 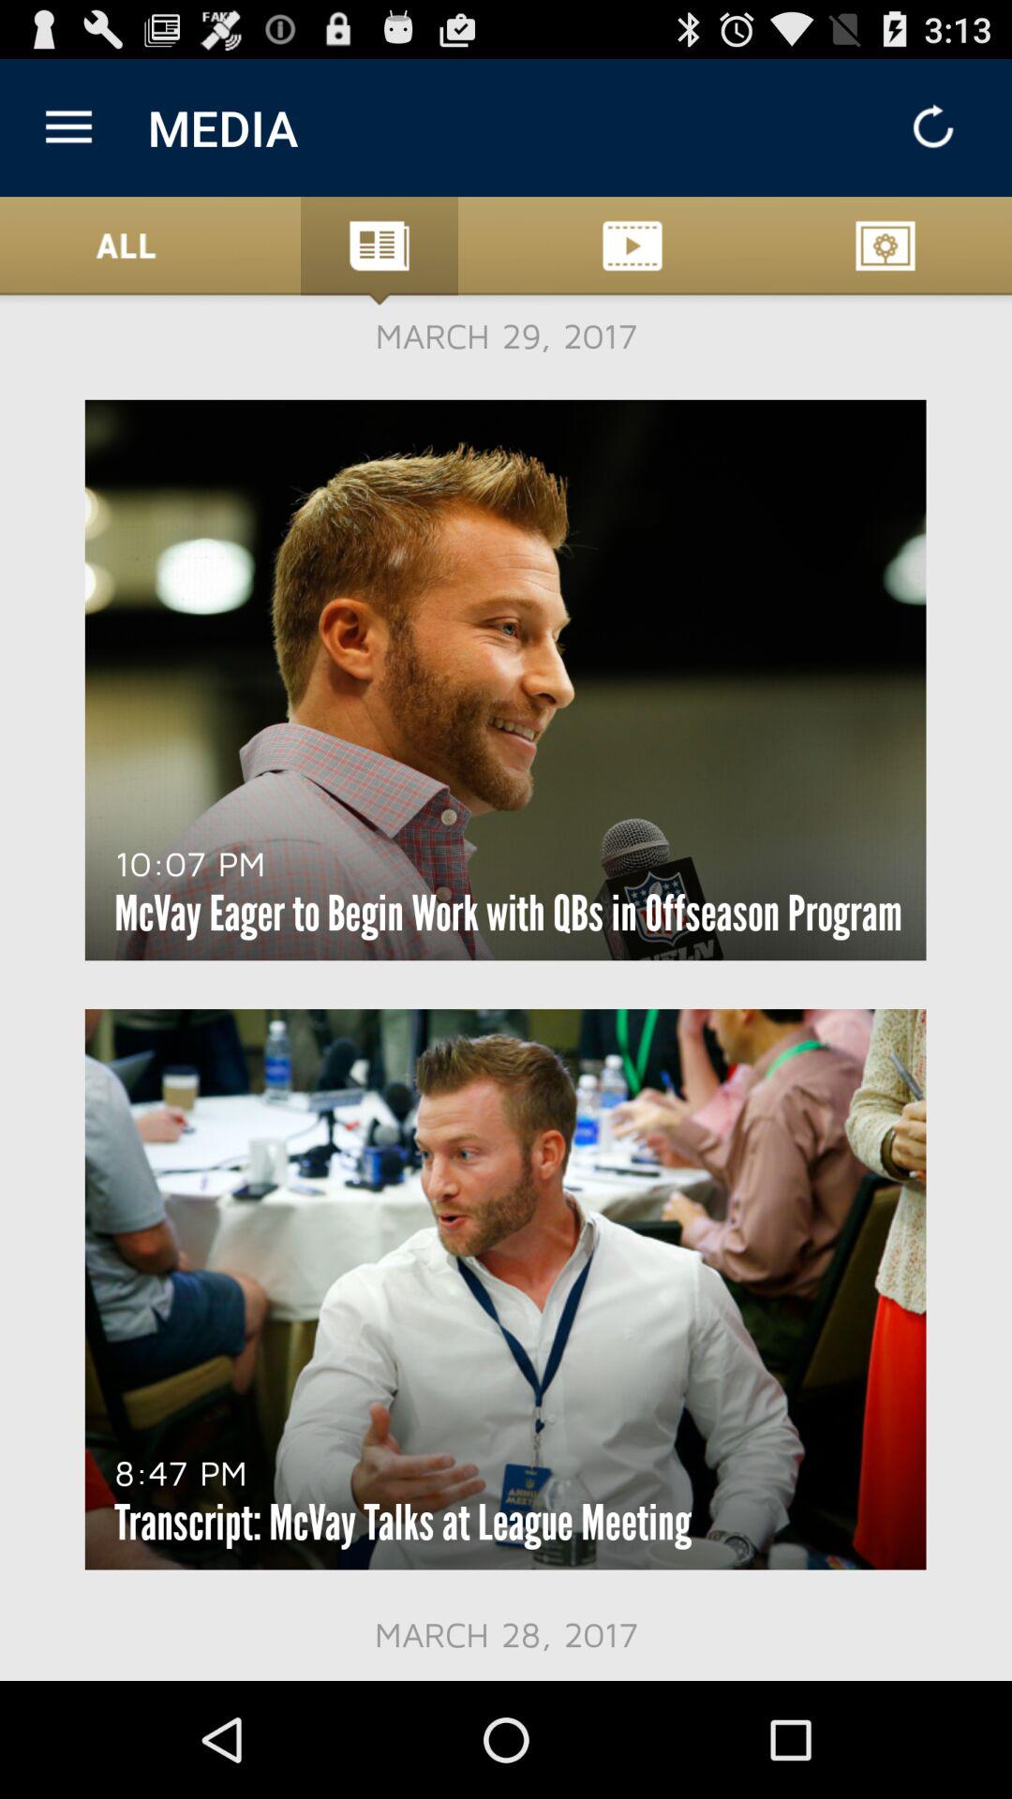 What do you see at coordinates (189, 863) in the screenshot?
I see `scroll until 10:07 pm icon` at bounding box center [189, 863].